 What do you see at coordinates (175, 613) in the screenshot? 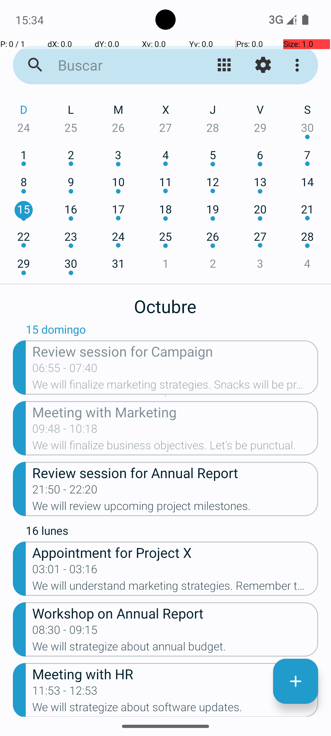
I see `Workshop on Annual Report` at bounding box center [175, 613].